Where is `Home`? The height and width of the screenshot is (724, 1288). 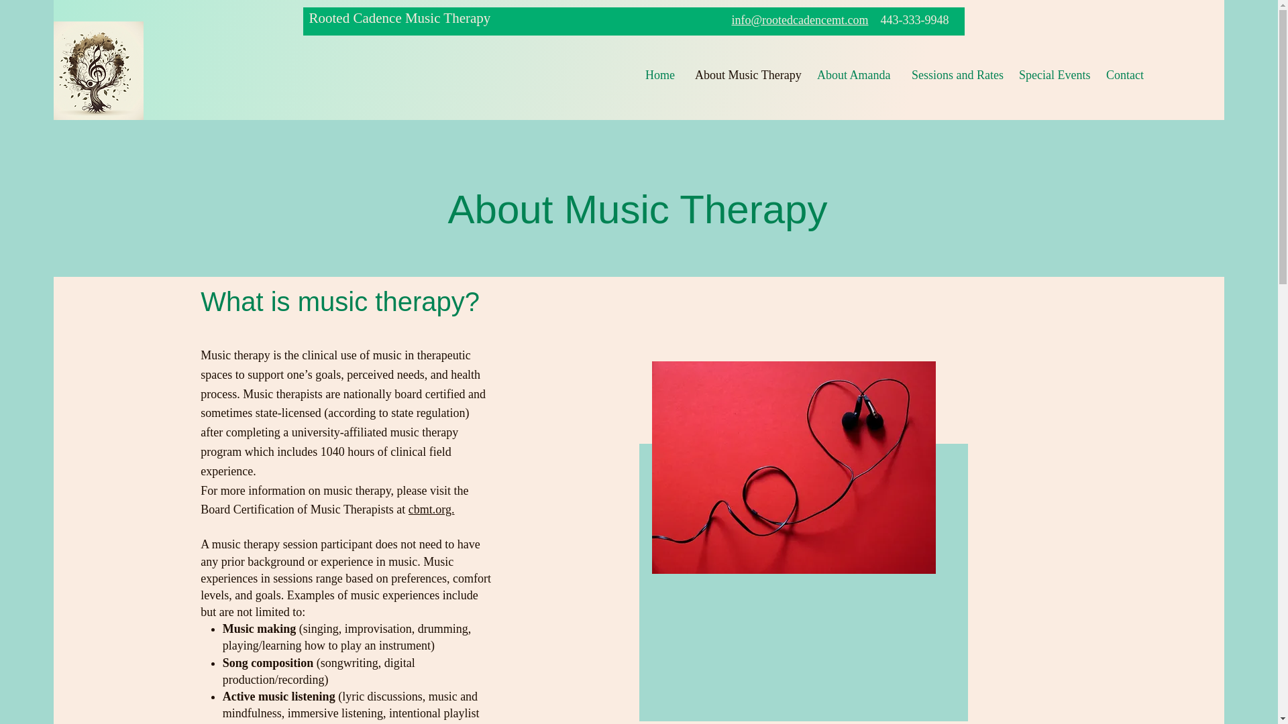 Home is located at coordinates (660, 75).